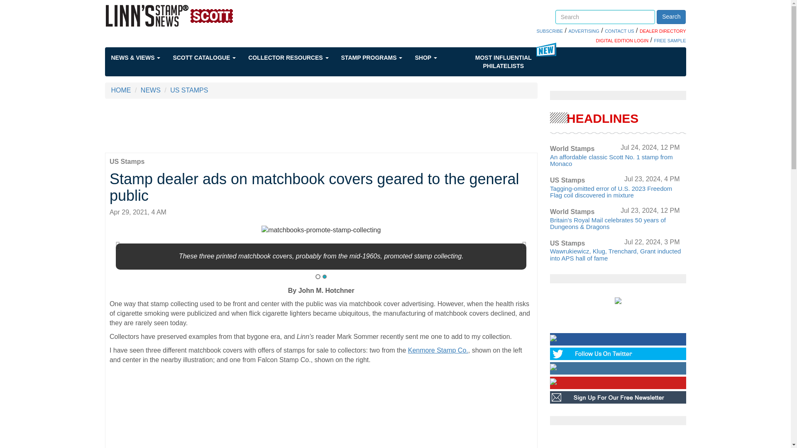 The image size is (797, 448). I want to click on DIGITAL EDITION LOGIN, so click(622, 40).